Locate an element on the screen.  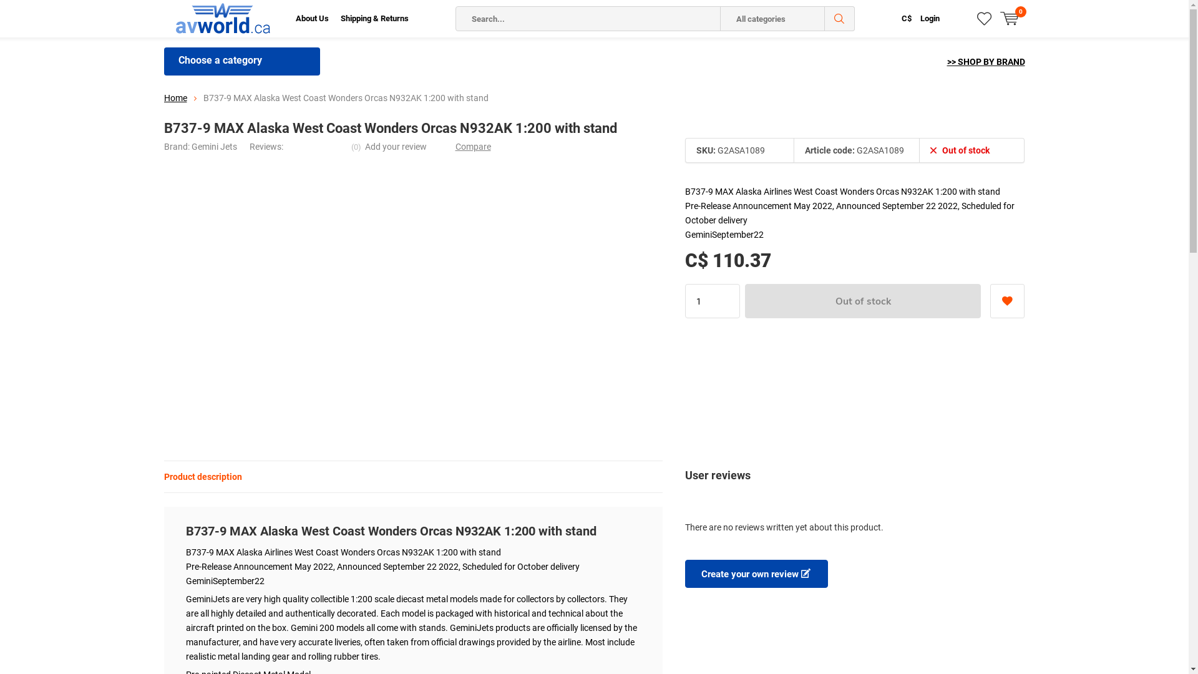
C$ is located at coordinates (906, 19).